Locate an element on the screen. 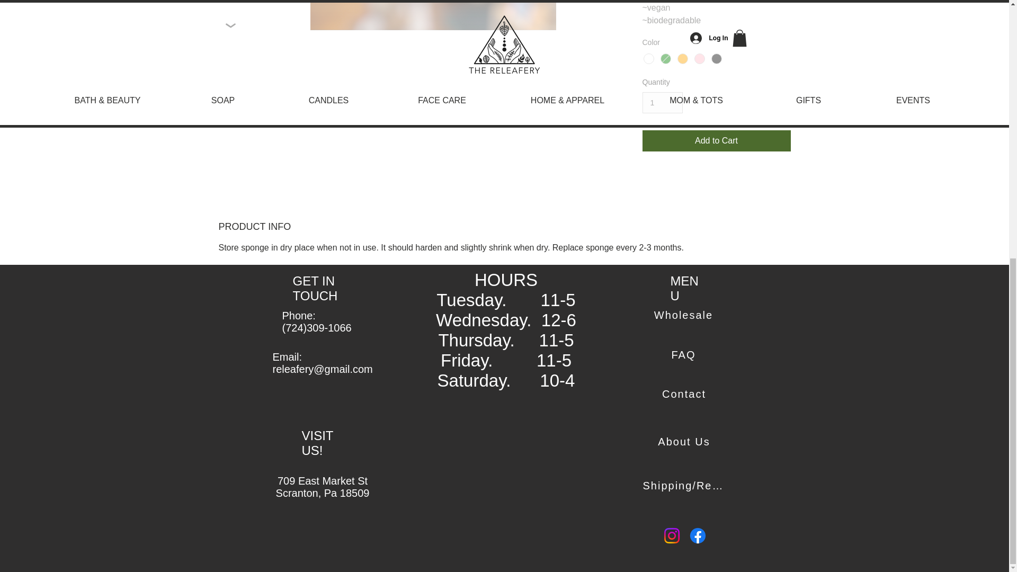 This screenshot has width=1017, height=572. 1 is located at coordinates (662, 103).